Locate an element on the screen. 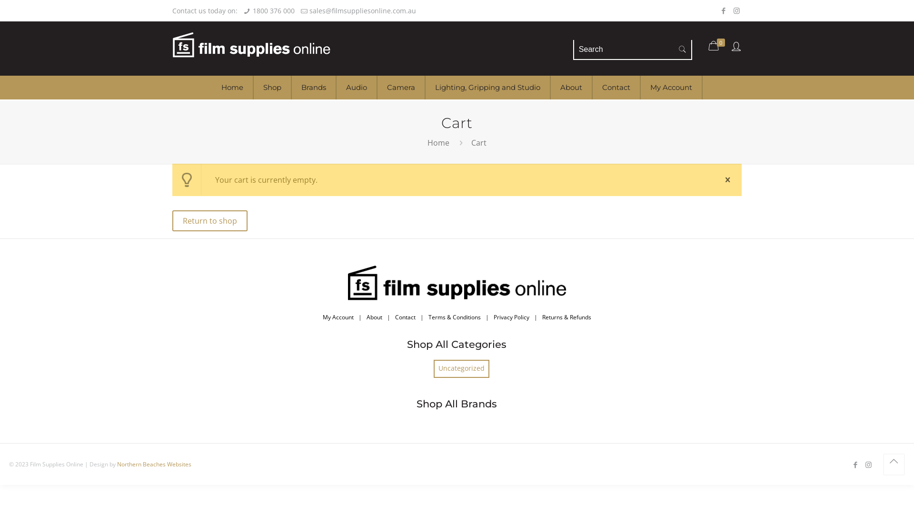 The image size is (914, 514). My Account is located at coordinates (338, 317).